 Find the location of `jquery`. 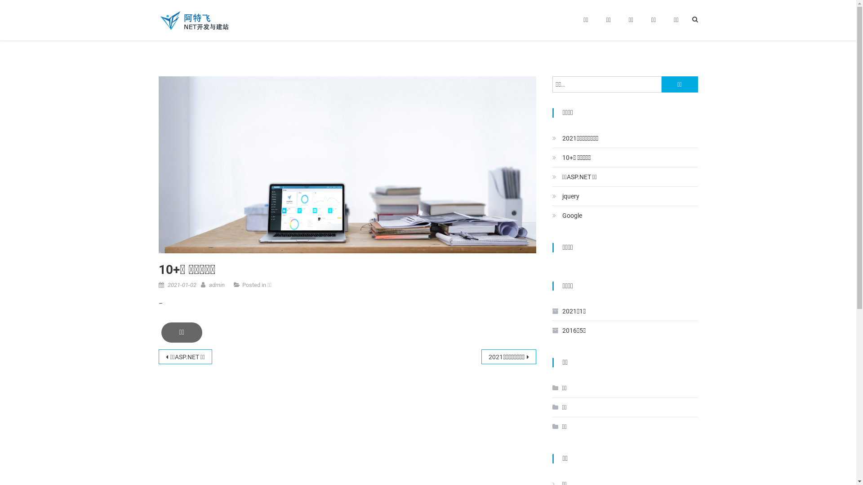

jquery is located at coordinates (565, 196).